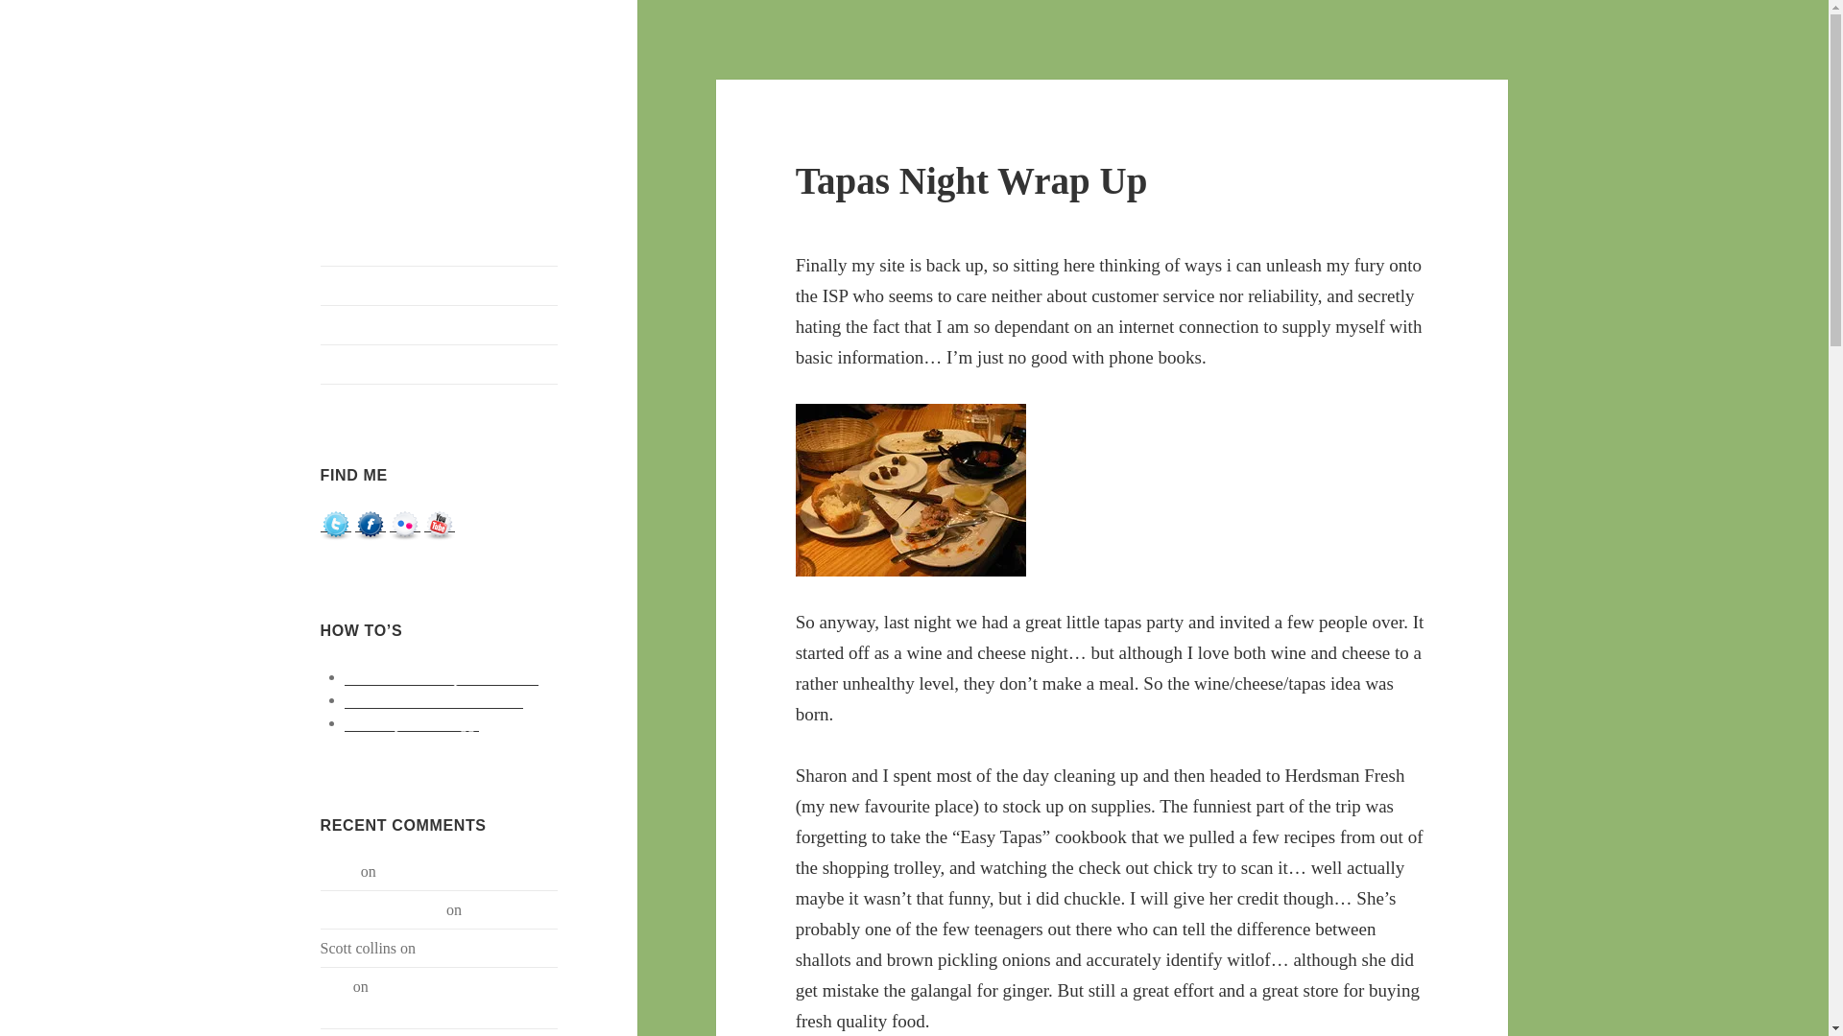  What do you see at coordinates (447, 871) in the screenshot?
I see `Faux Risotto of Squid` at bounding box center [447, 871].